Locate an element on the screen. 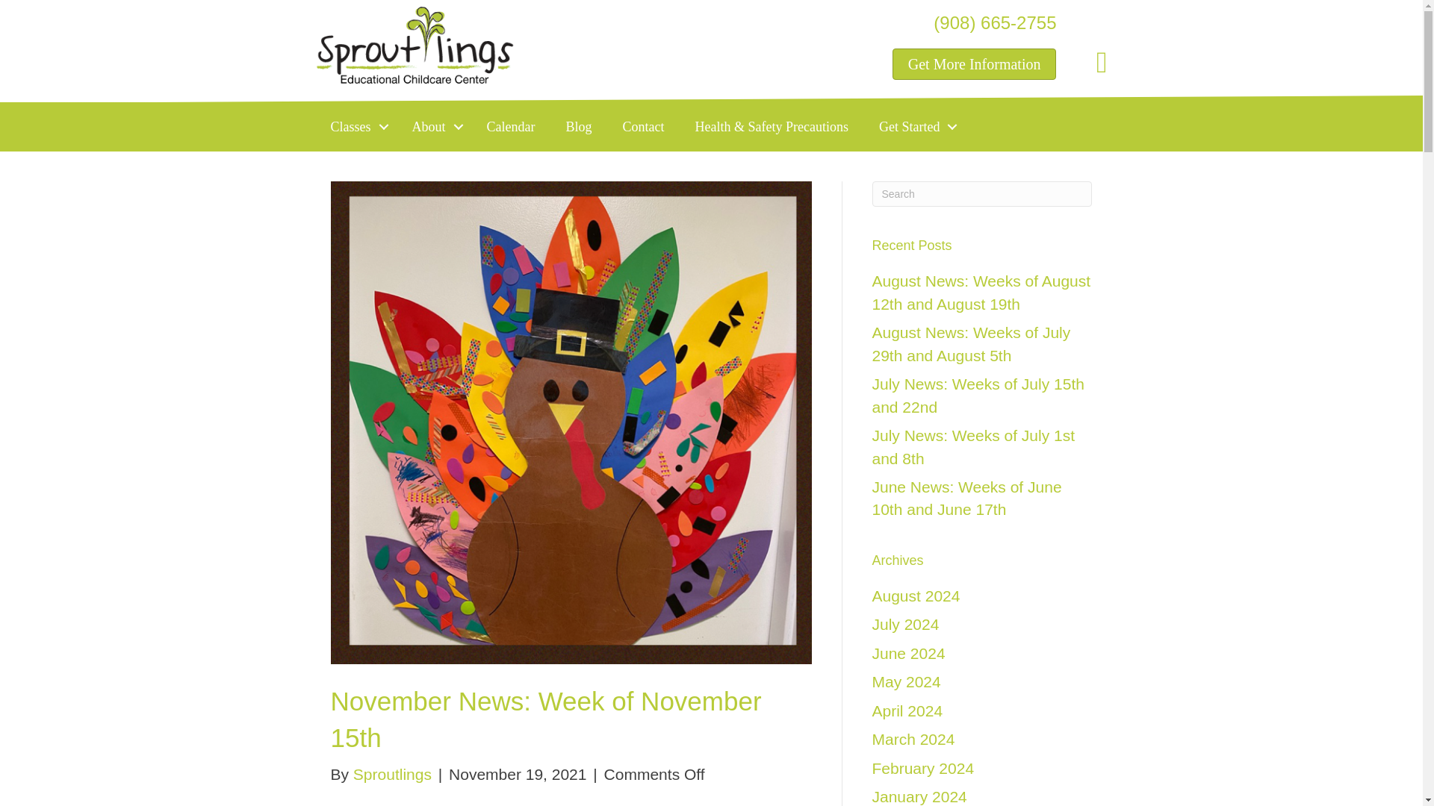 Image resolution: width=1434 pixels, height=806 pixels. About is located at coordinates (434, 127).